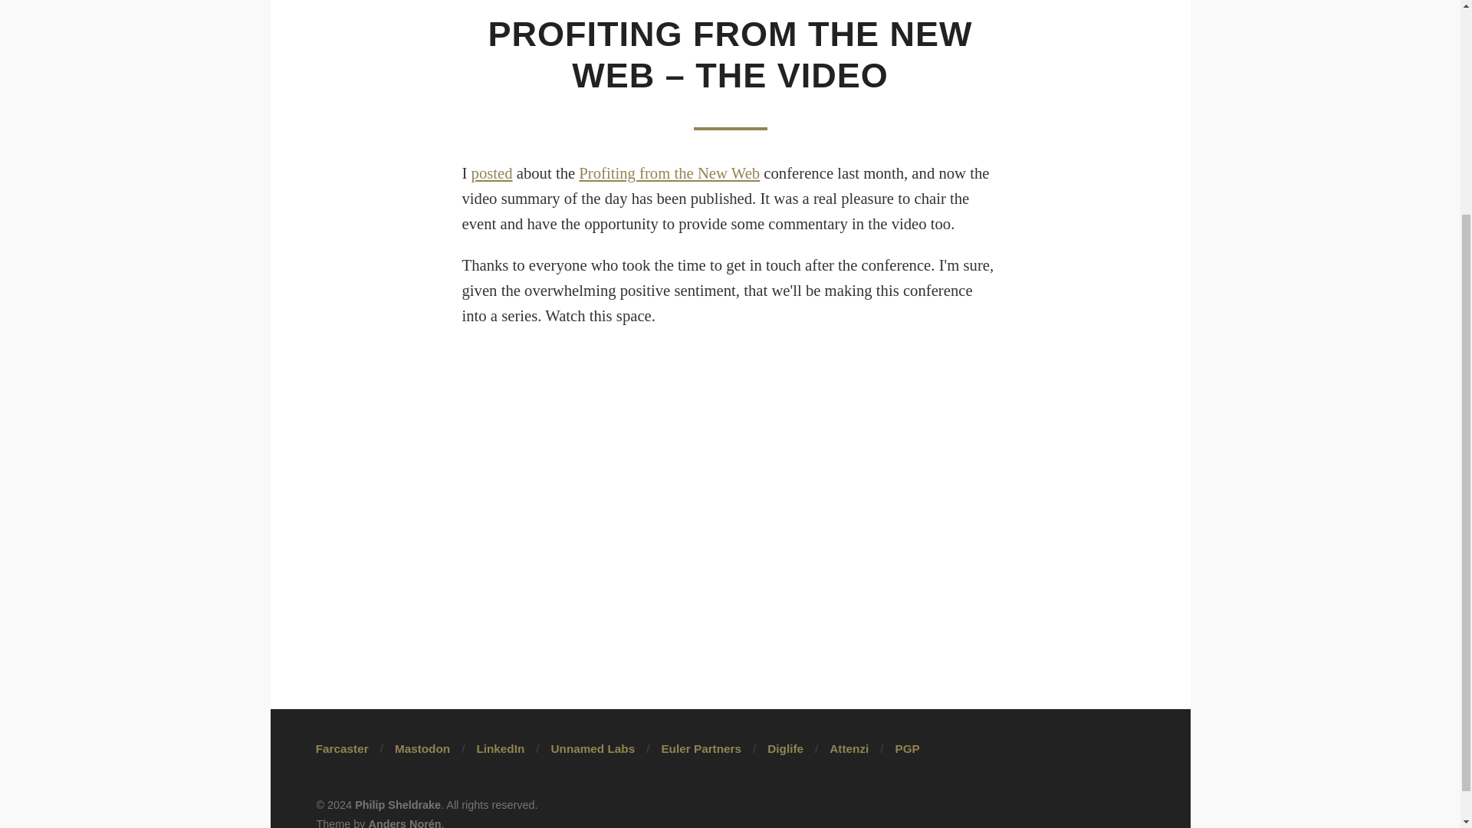 The width and height of the screenshot is (1472, 828). Describe the element at coordinates (785, 748) in the screenshot. I see `Diglife` at that location.